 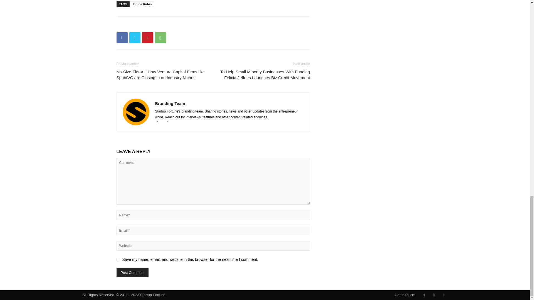 I want to click on yes, so click(x=118, y=259).